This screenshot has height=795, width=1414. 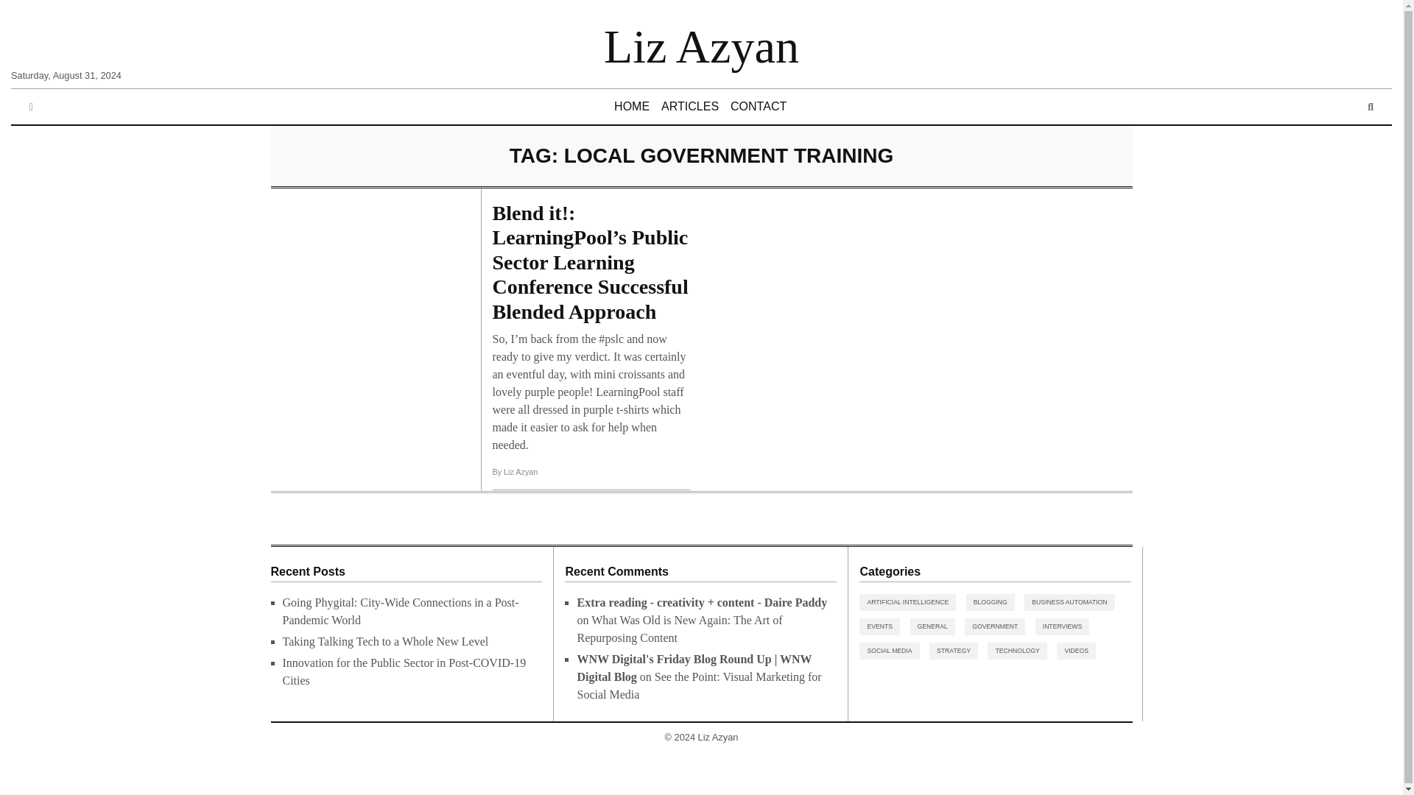 I want to click on TECHNOLOGY, so click(x=1016, y=651).